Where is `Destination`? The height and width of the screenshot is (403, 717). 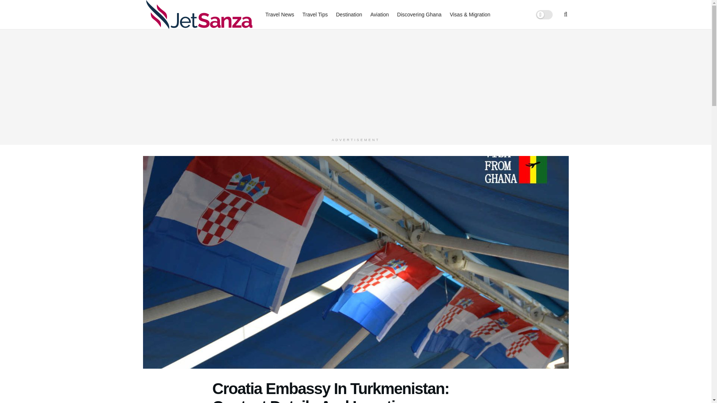
Destination is located at coordinates (349, 14).